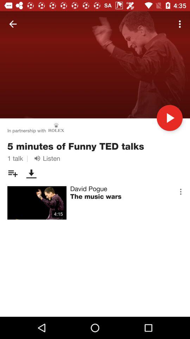 This screenshot has width=190, height=339. I want to click on turn off icon at the top left corner, so click(13, 24).